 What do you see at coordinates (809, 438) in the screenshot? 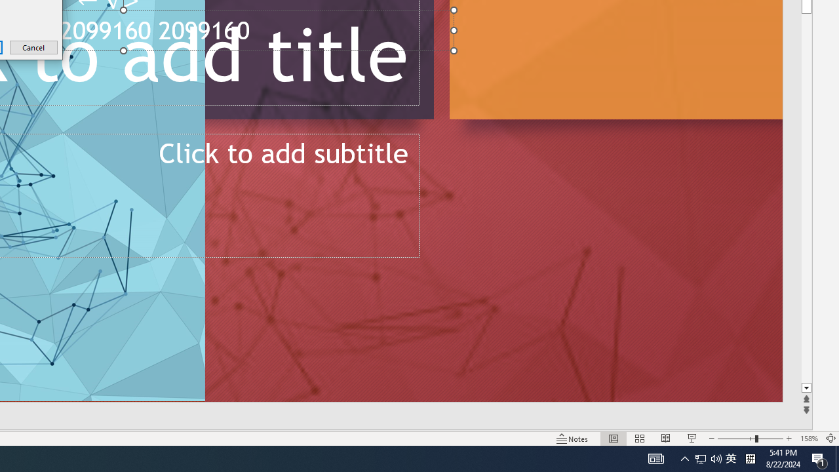
I see `Zoom 158%` at bounding box center [809, 438].